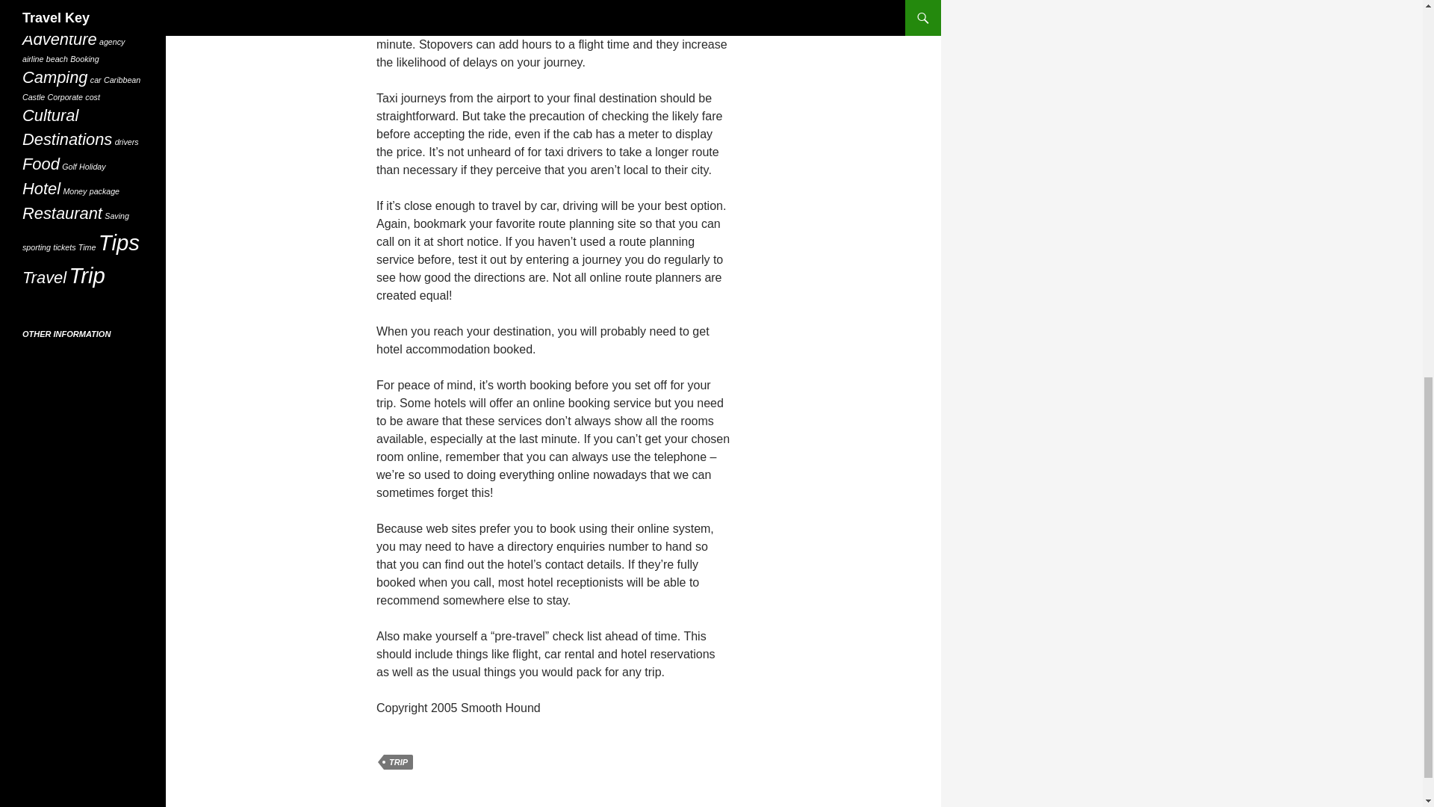  What do you see at coordinates (51, 20) in the screenshot?
I see `accommodation` at bounding box center [51, 20].